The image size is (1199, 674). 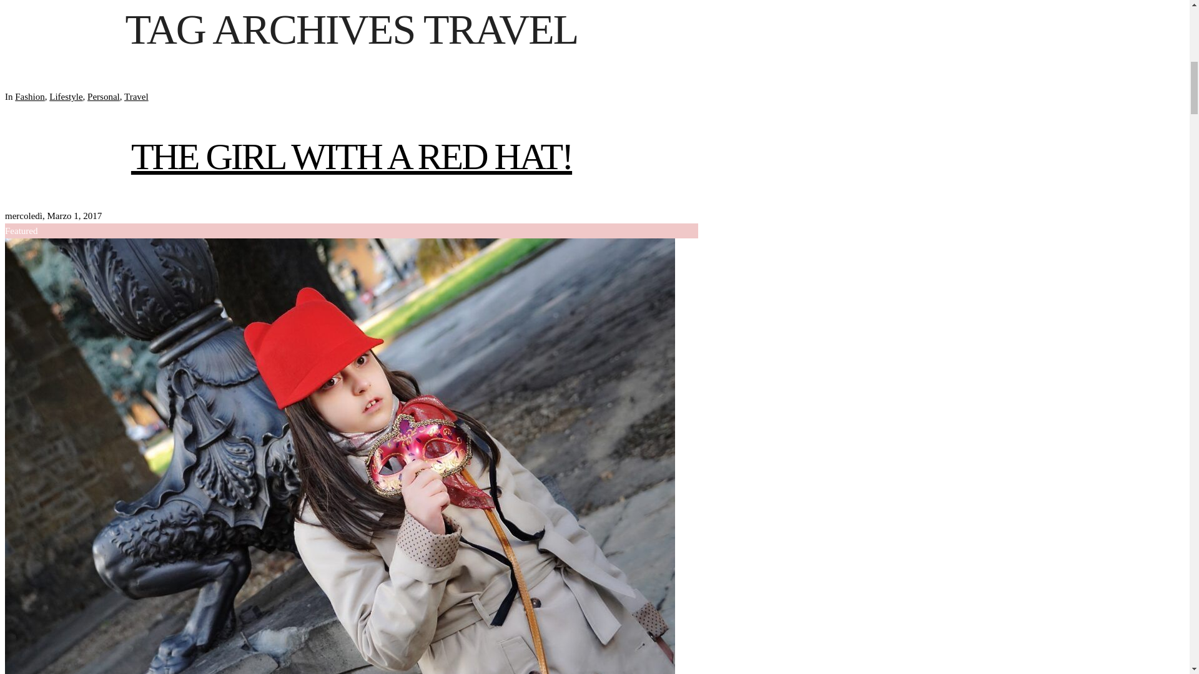 I want to click on Permalink THE GIRL WITH A RED HAT!, so click(x=351, y=157).